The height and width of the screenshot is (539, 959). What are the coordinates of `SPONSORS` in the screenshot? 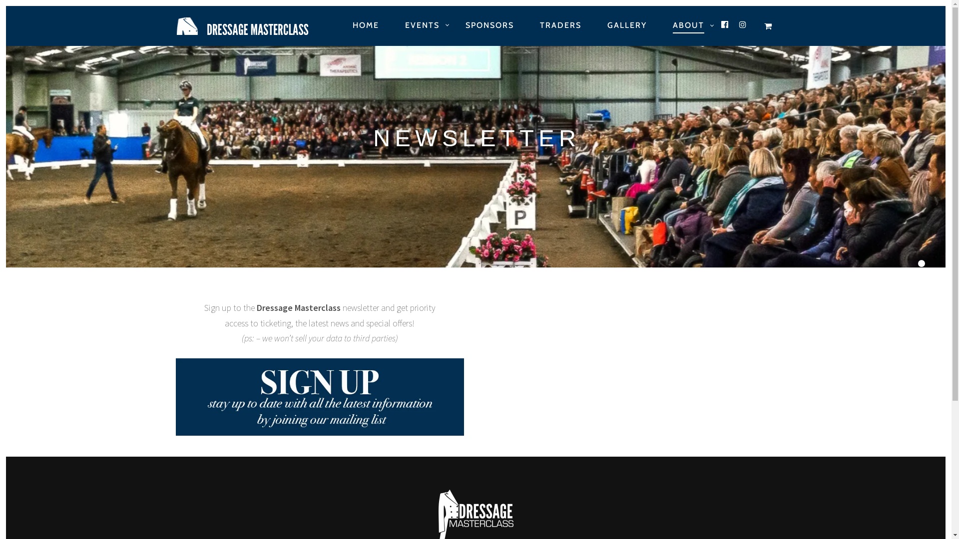 It's located at (489, 25).